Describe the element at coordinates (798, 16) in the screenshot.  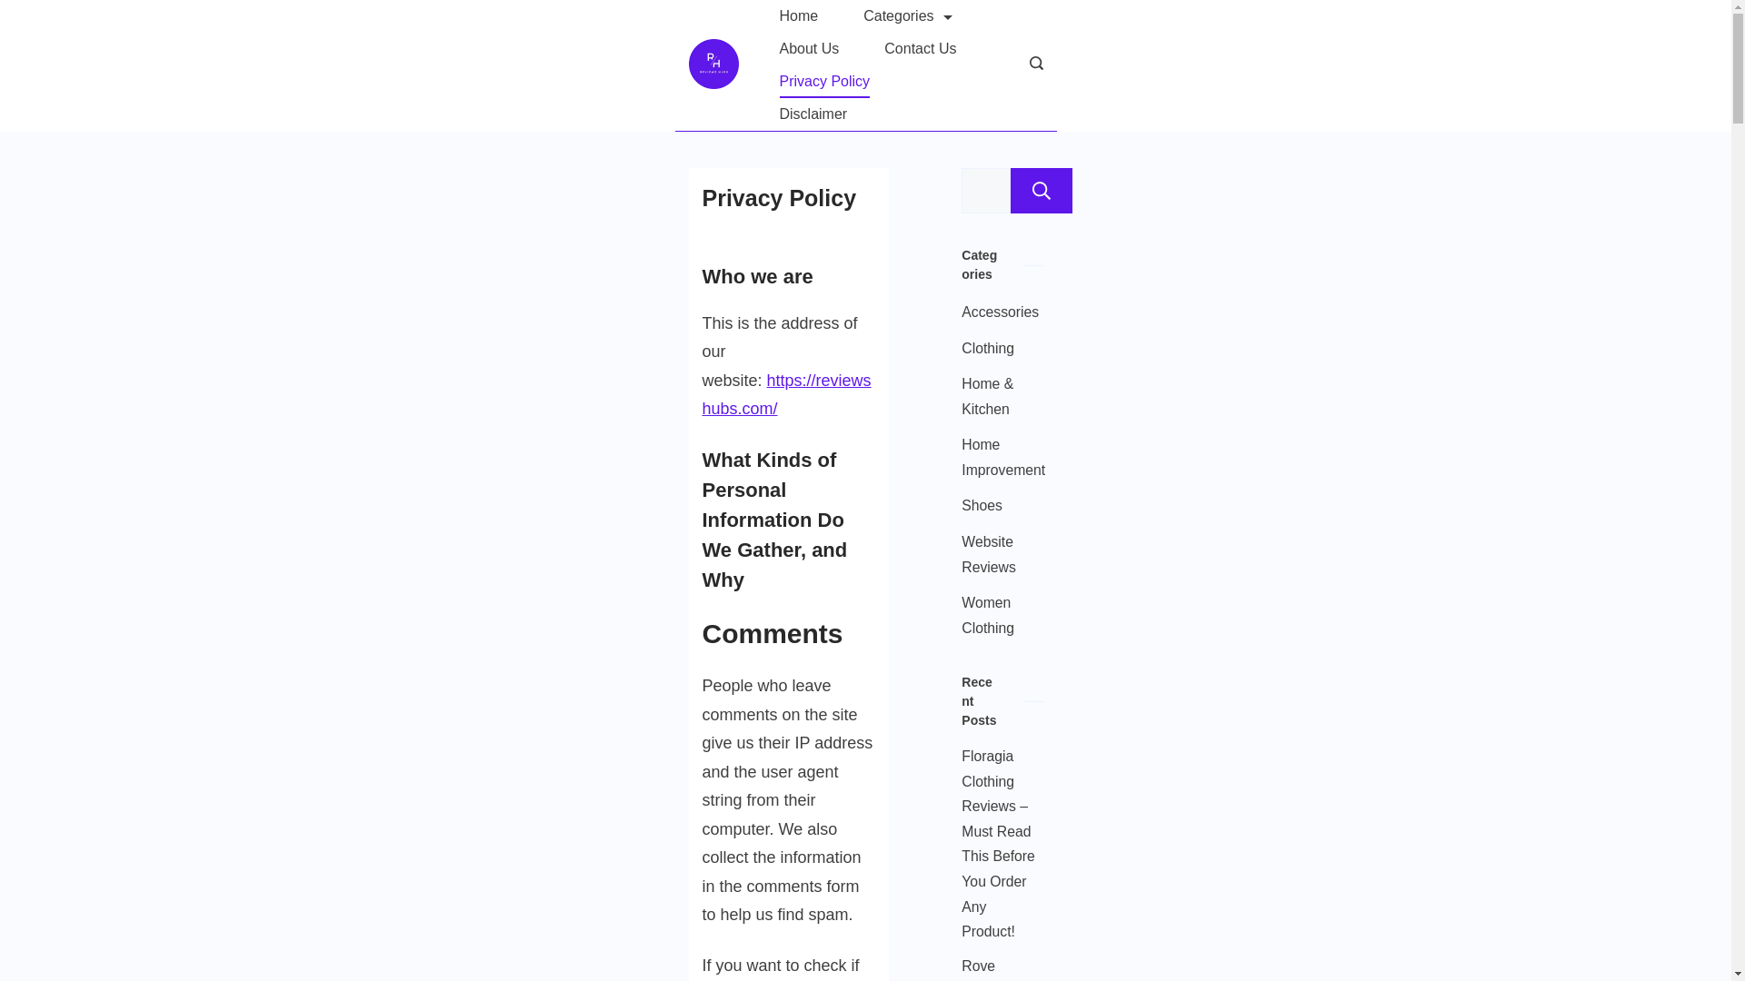
I see `Home` at that location.